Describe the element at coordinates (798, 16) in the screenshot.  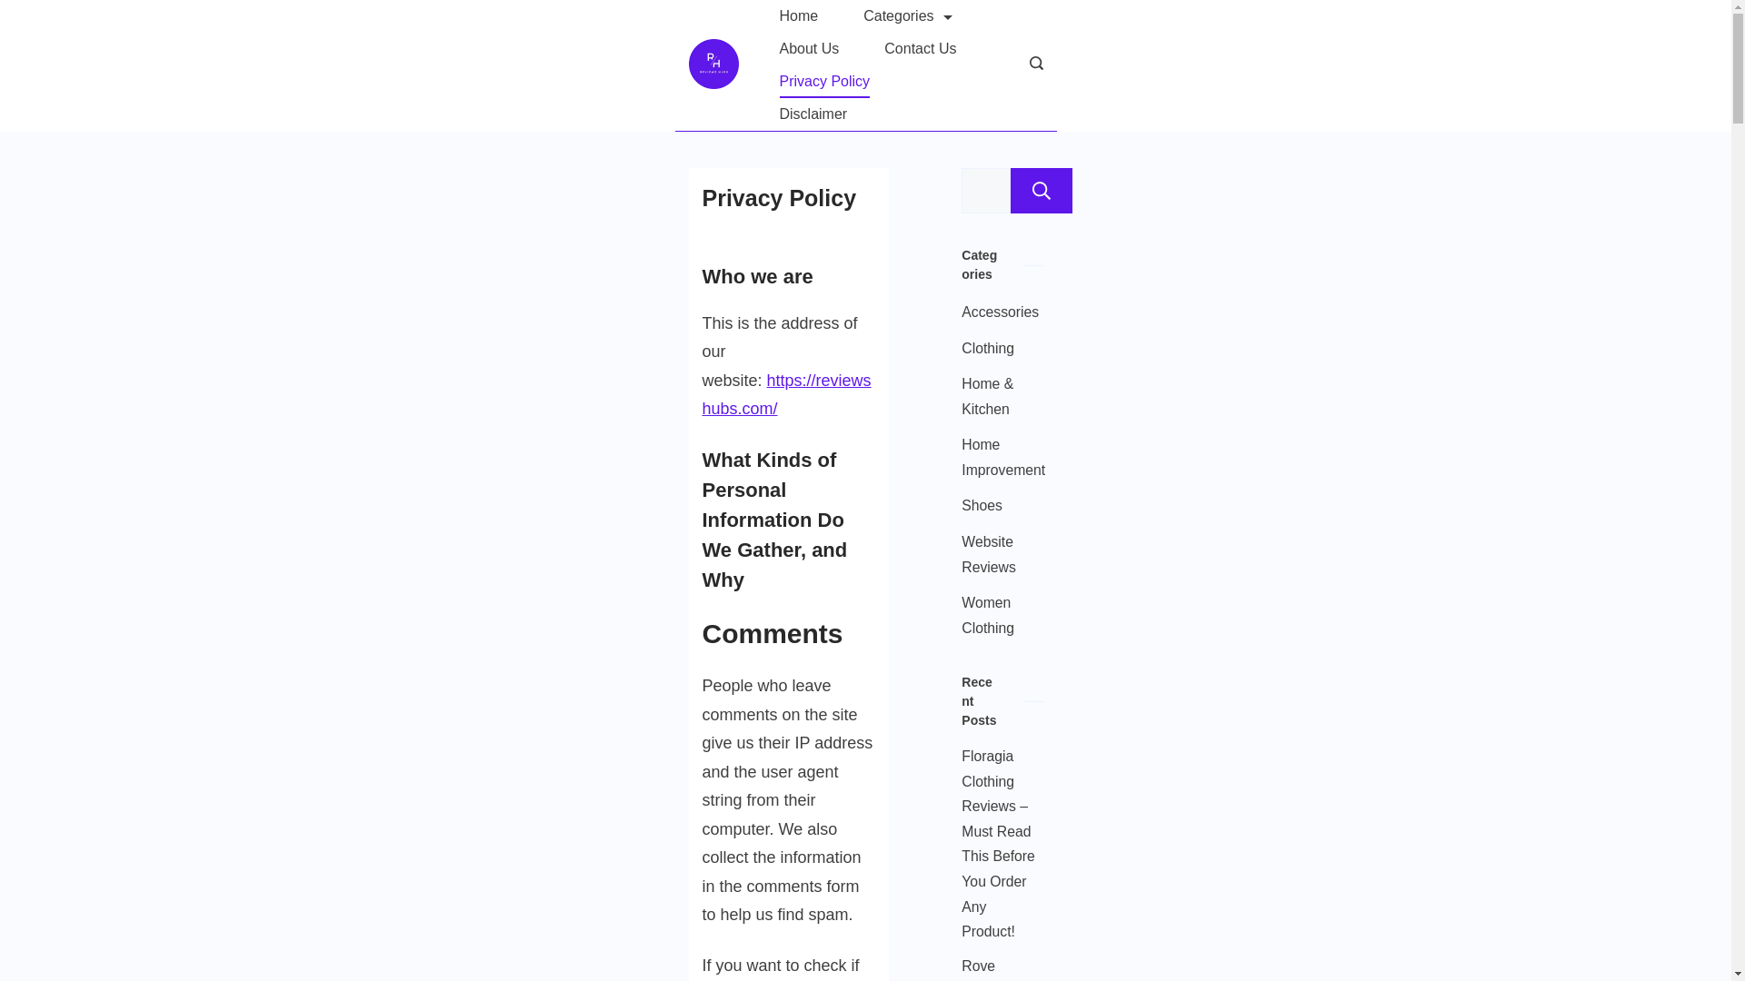
I see `Home` at that location.